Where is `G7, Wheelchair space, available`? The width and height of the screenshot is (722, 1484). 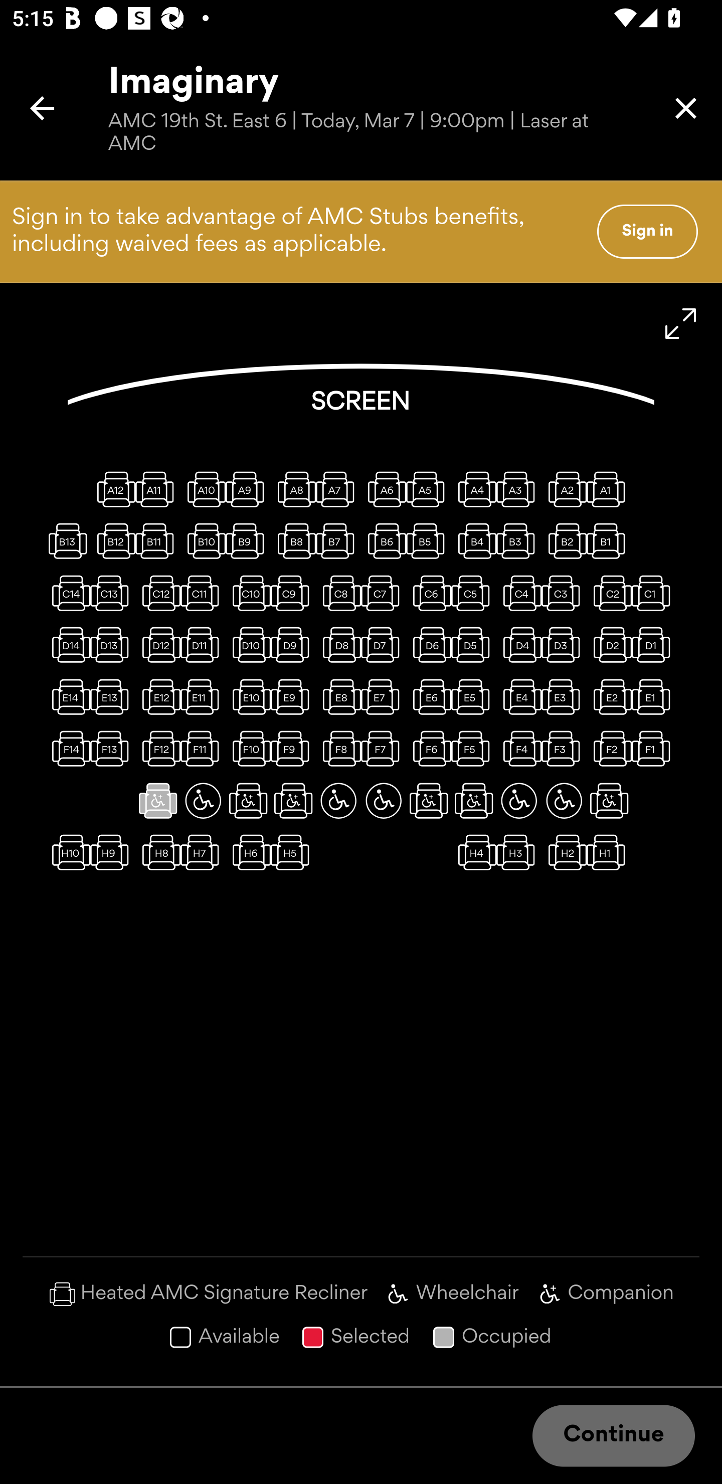 G7, Wheelchair space, available is located at coordinates (338, 800).